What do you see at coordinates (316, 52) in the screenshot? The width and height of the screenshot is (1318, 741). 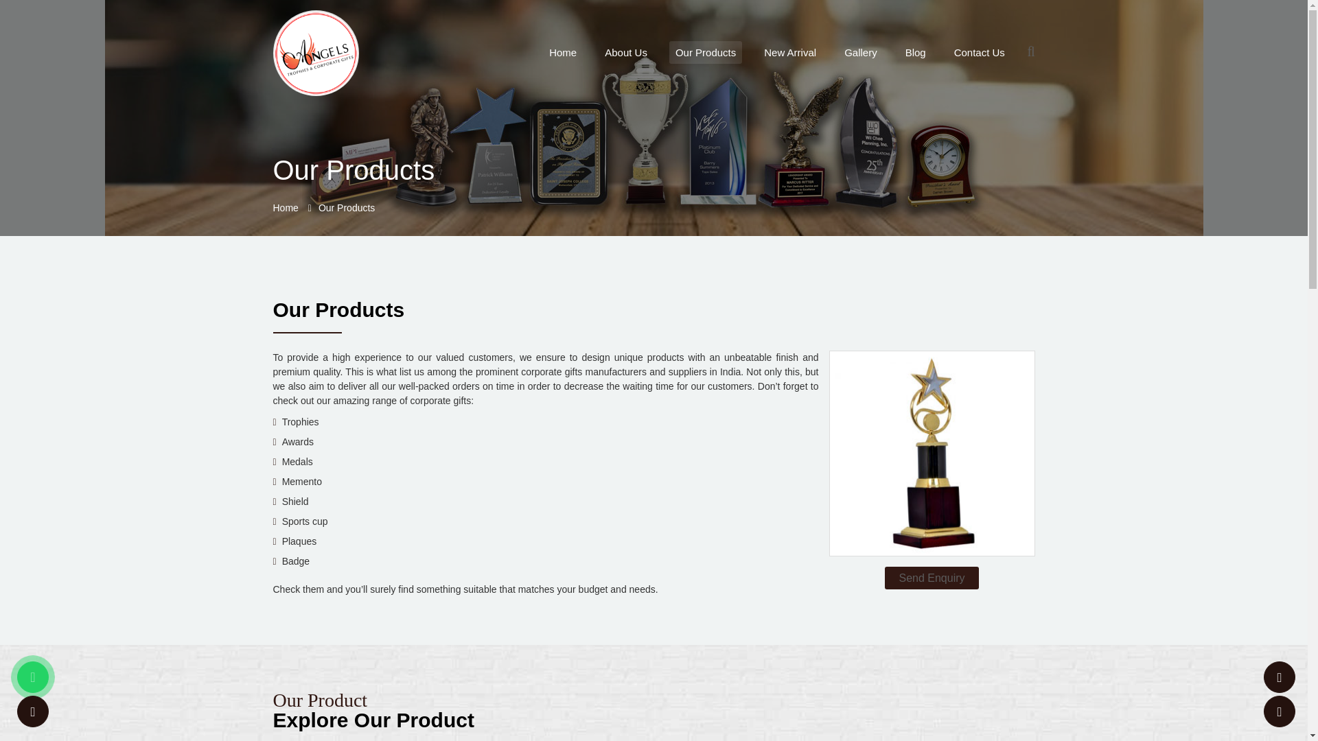 I see `Angels Trophies` at bounding box center [316, 52].